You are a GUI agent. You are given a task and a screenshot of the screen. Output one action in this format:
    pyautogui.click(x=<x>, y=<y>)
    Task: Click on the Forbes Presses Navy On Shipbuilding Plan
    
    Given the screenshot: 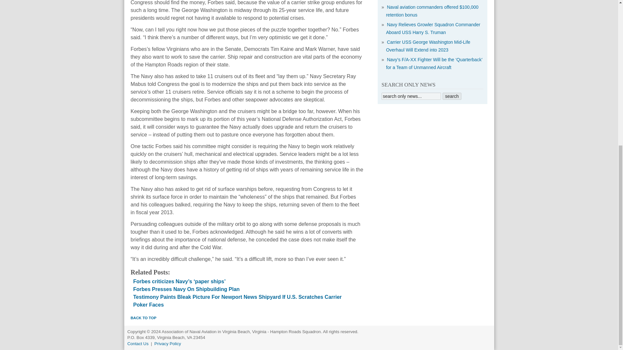 What is the action you would take?
    pyautogui.click(x=186, y=289)
    